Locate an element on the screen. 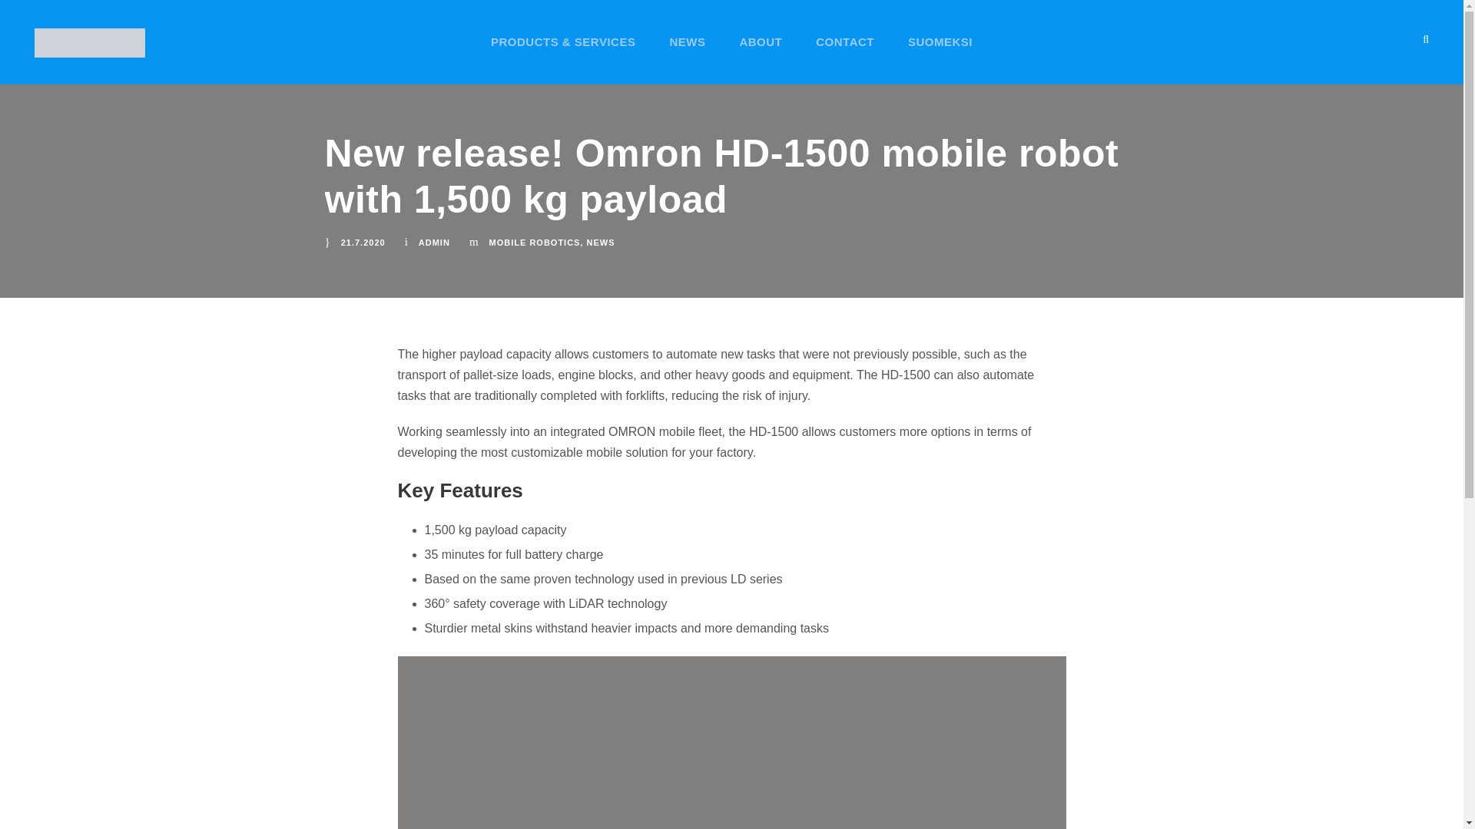 Image resolution: width=1475 pixels, height=829 pixels. MOBILE ROBOTICS is located at coordinates (535, 242).